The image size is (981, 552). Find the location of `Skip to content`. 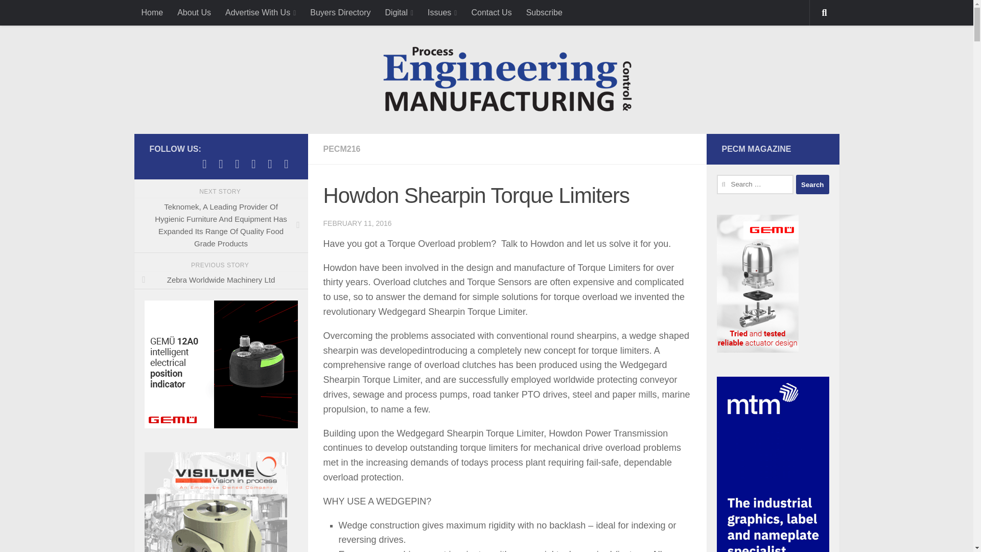

Skip to content is located at coordinates (43, 14).